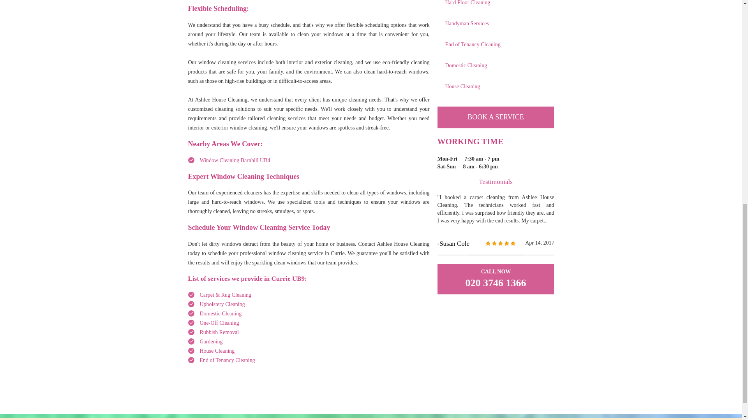 This screenshot has height=420, width=748. I want to click on Hard Floor Cleaning, so click(496, 5).